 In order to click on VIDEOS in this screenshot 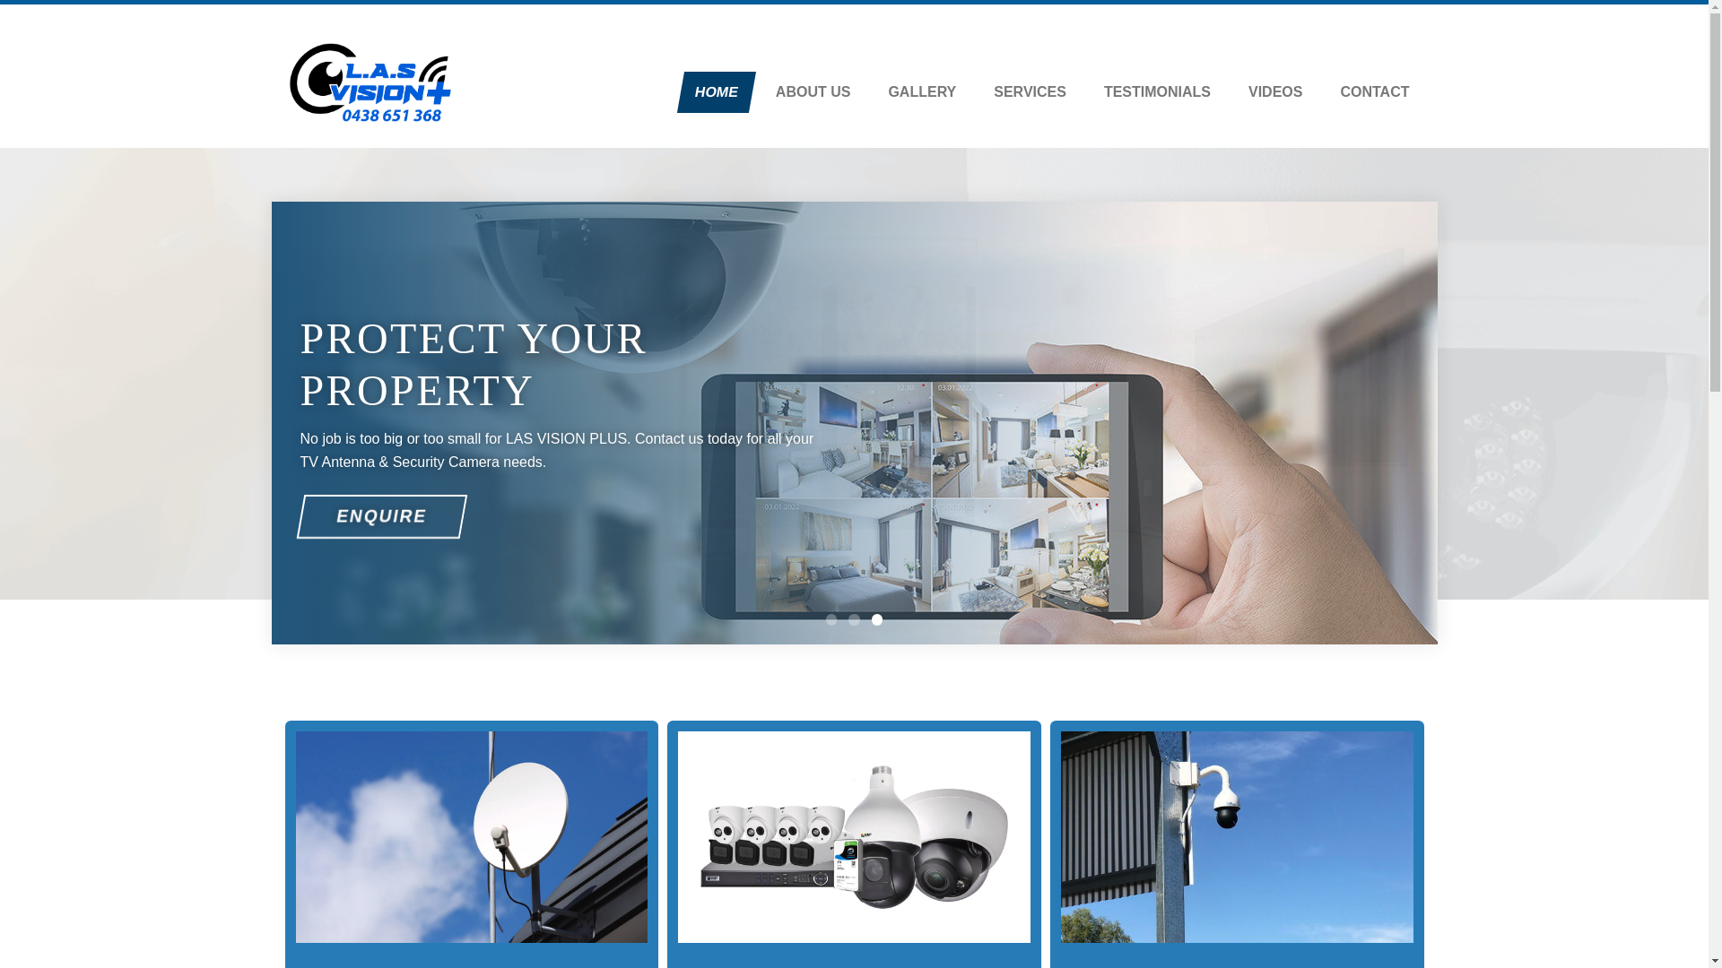, I will do `click(1275, 92)`.